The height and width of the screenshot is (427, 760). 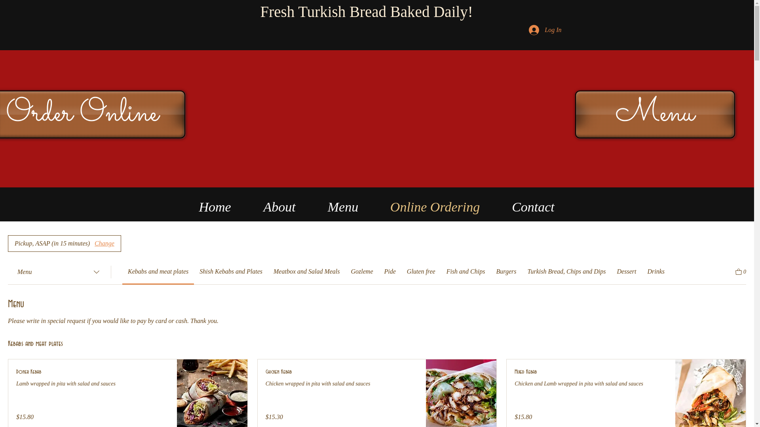 I want to click on Chicken Kebab, so click(x=342, y=372).